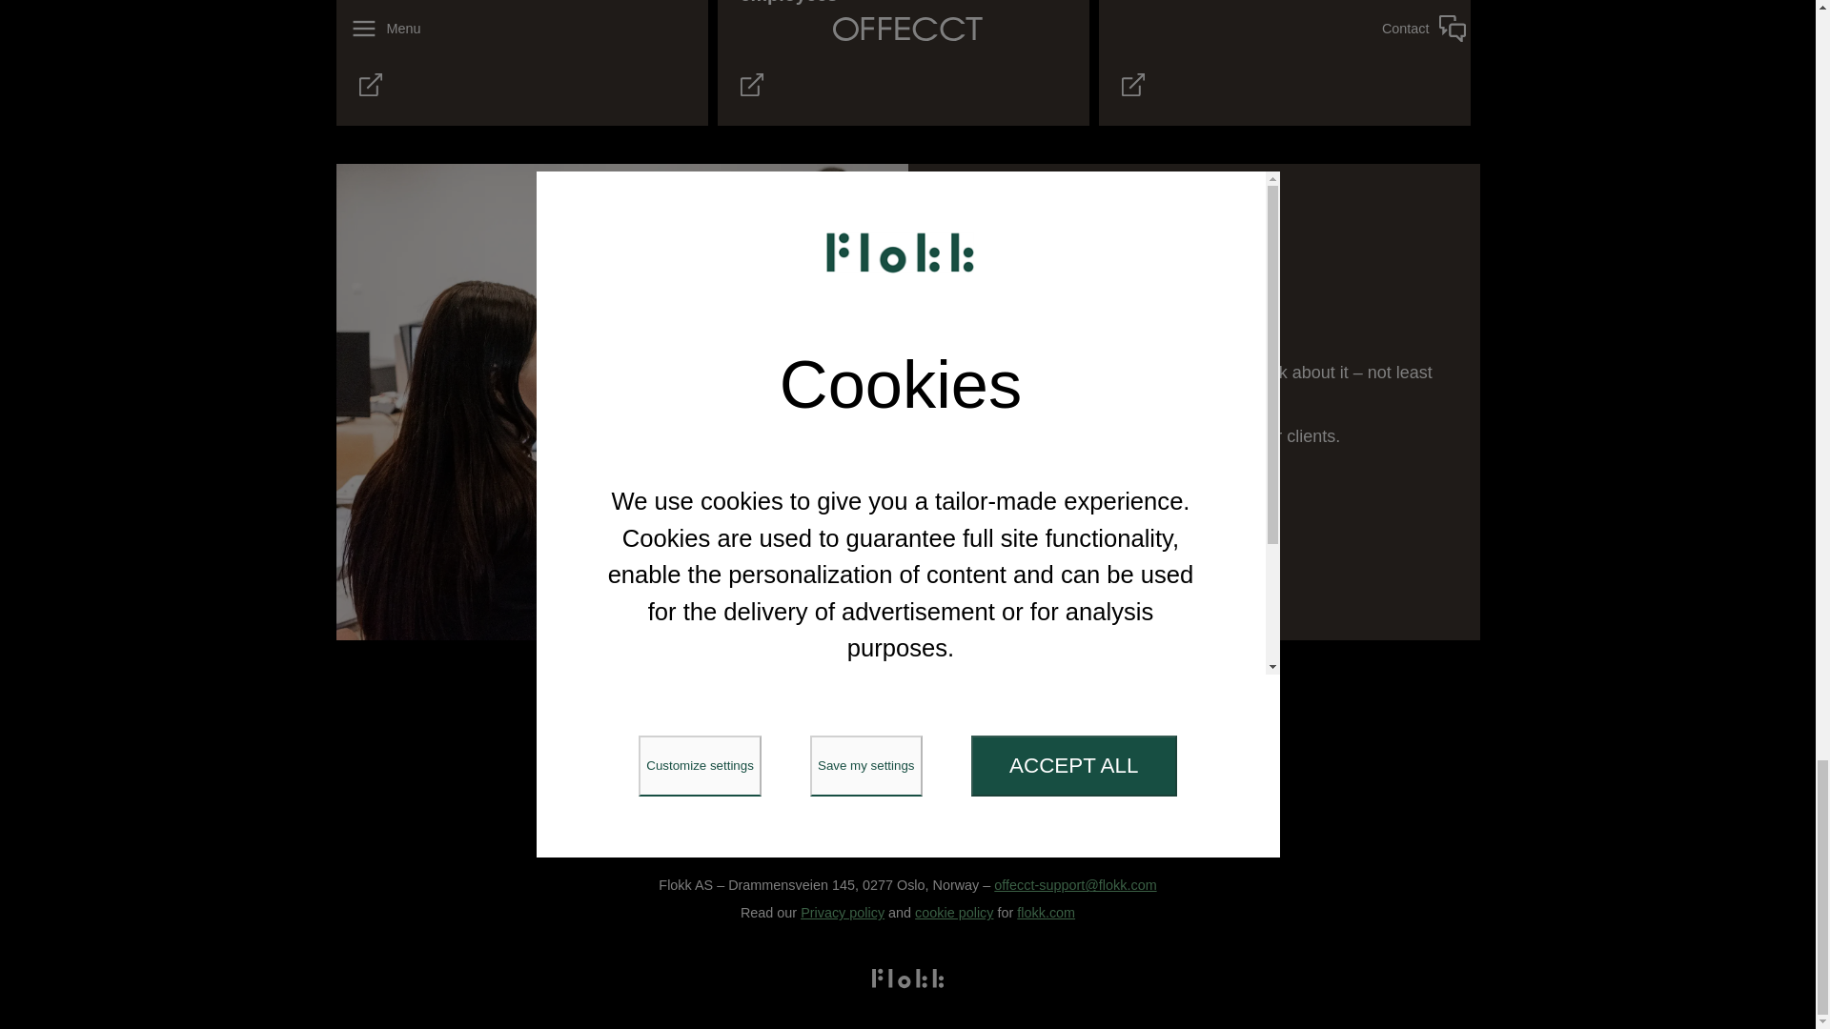 This screenshot has width=1830, height=1029. Describe the element at coordinates (873, 779) in the screenshot. I see `Our official instagram account` at that location.